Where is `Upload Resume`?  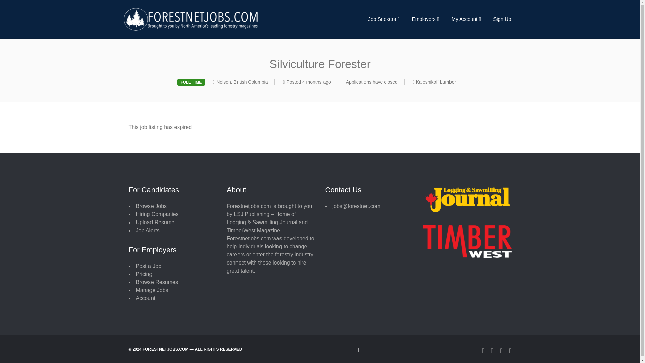
Upload Resume is located at coordinates (155, 222).